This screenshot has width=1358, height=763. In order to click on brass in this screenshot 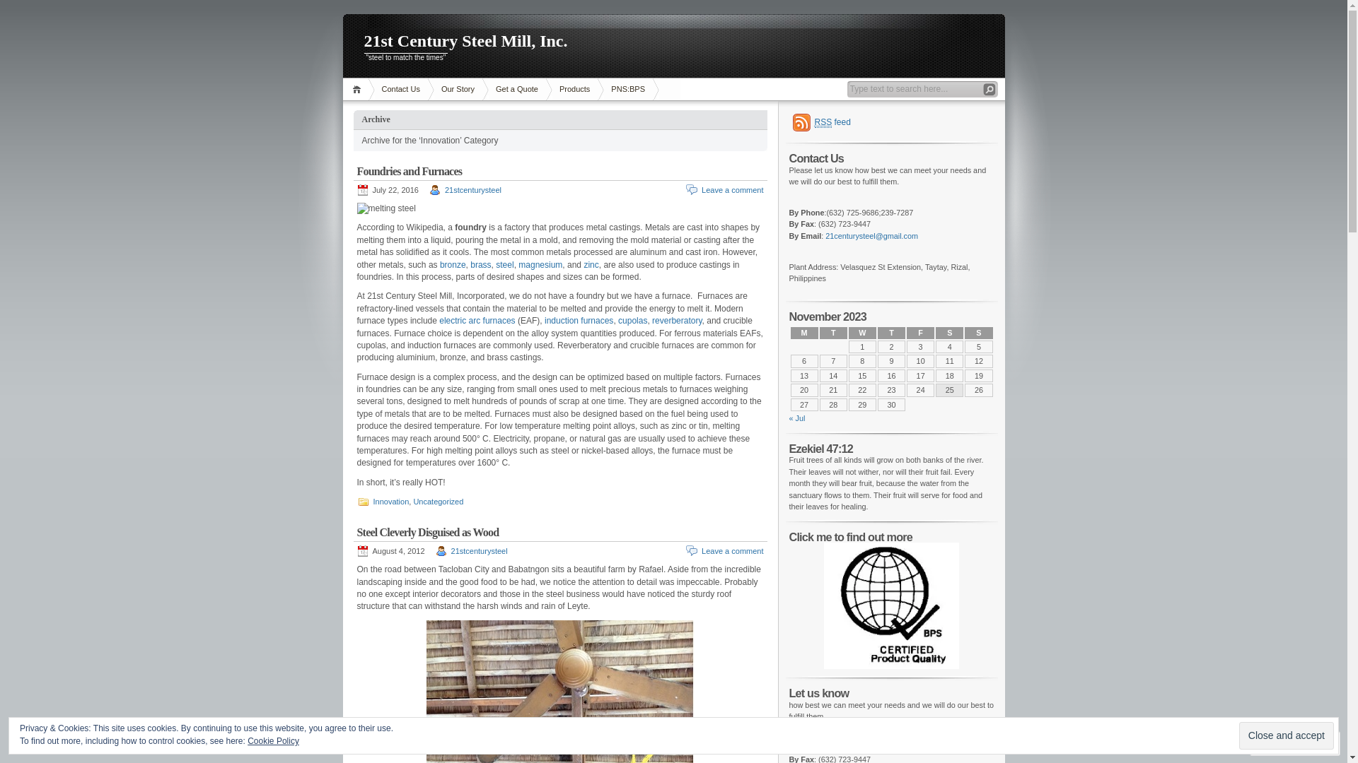, I will do `click(481, 265)`.